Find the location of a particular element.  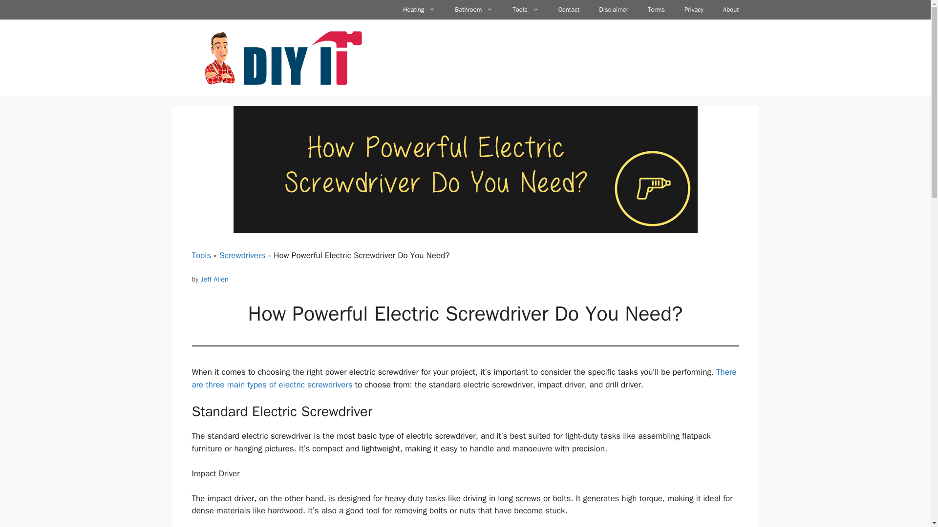

Heating is located at coordinates (419, 10).